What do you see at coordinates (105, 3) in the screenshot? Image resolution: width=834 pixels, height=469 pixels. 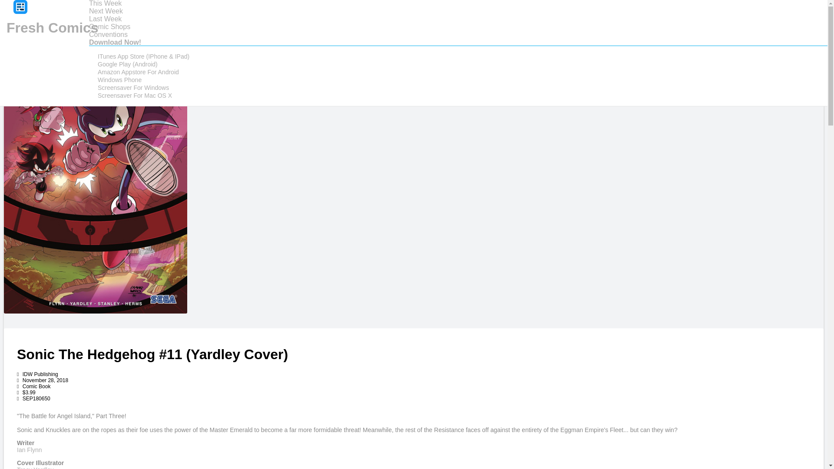 I see `This Week` at bounding box center [105, 3].